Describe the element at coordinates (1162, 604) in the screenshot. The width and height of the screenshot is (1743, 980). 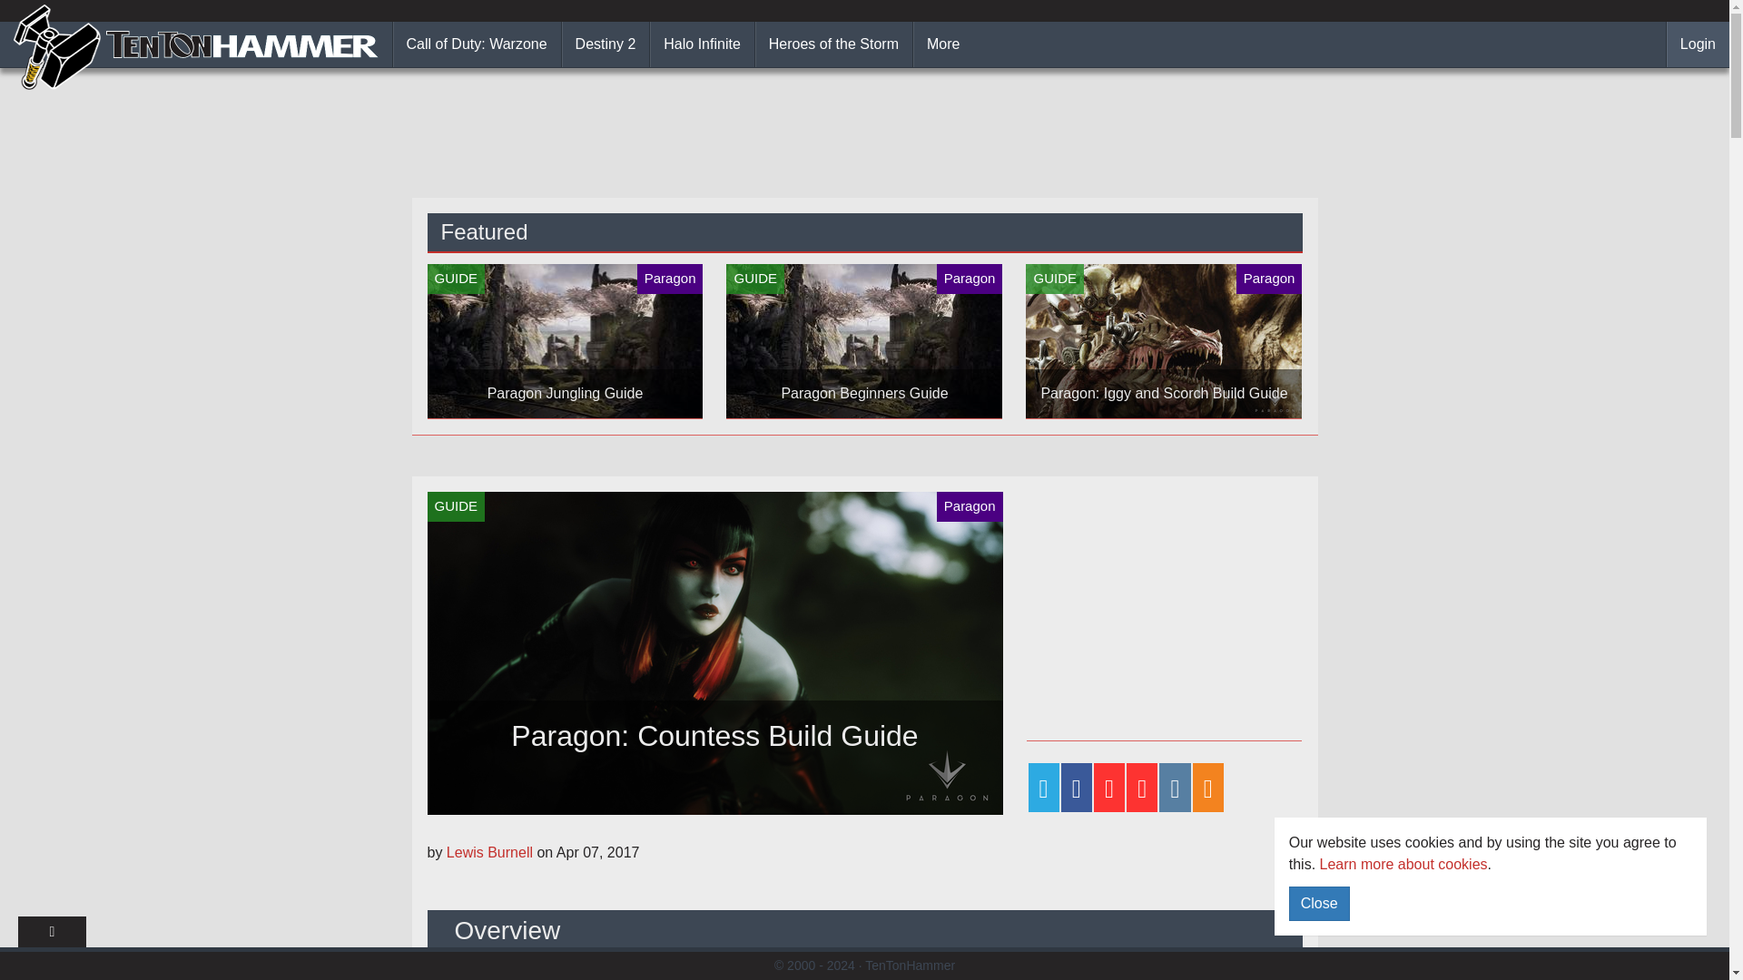
I see `3rd party ad content` at that location.